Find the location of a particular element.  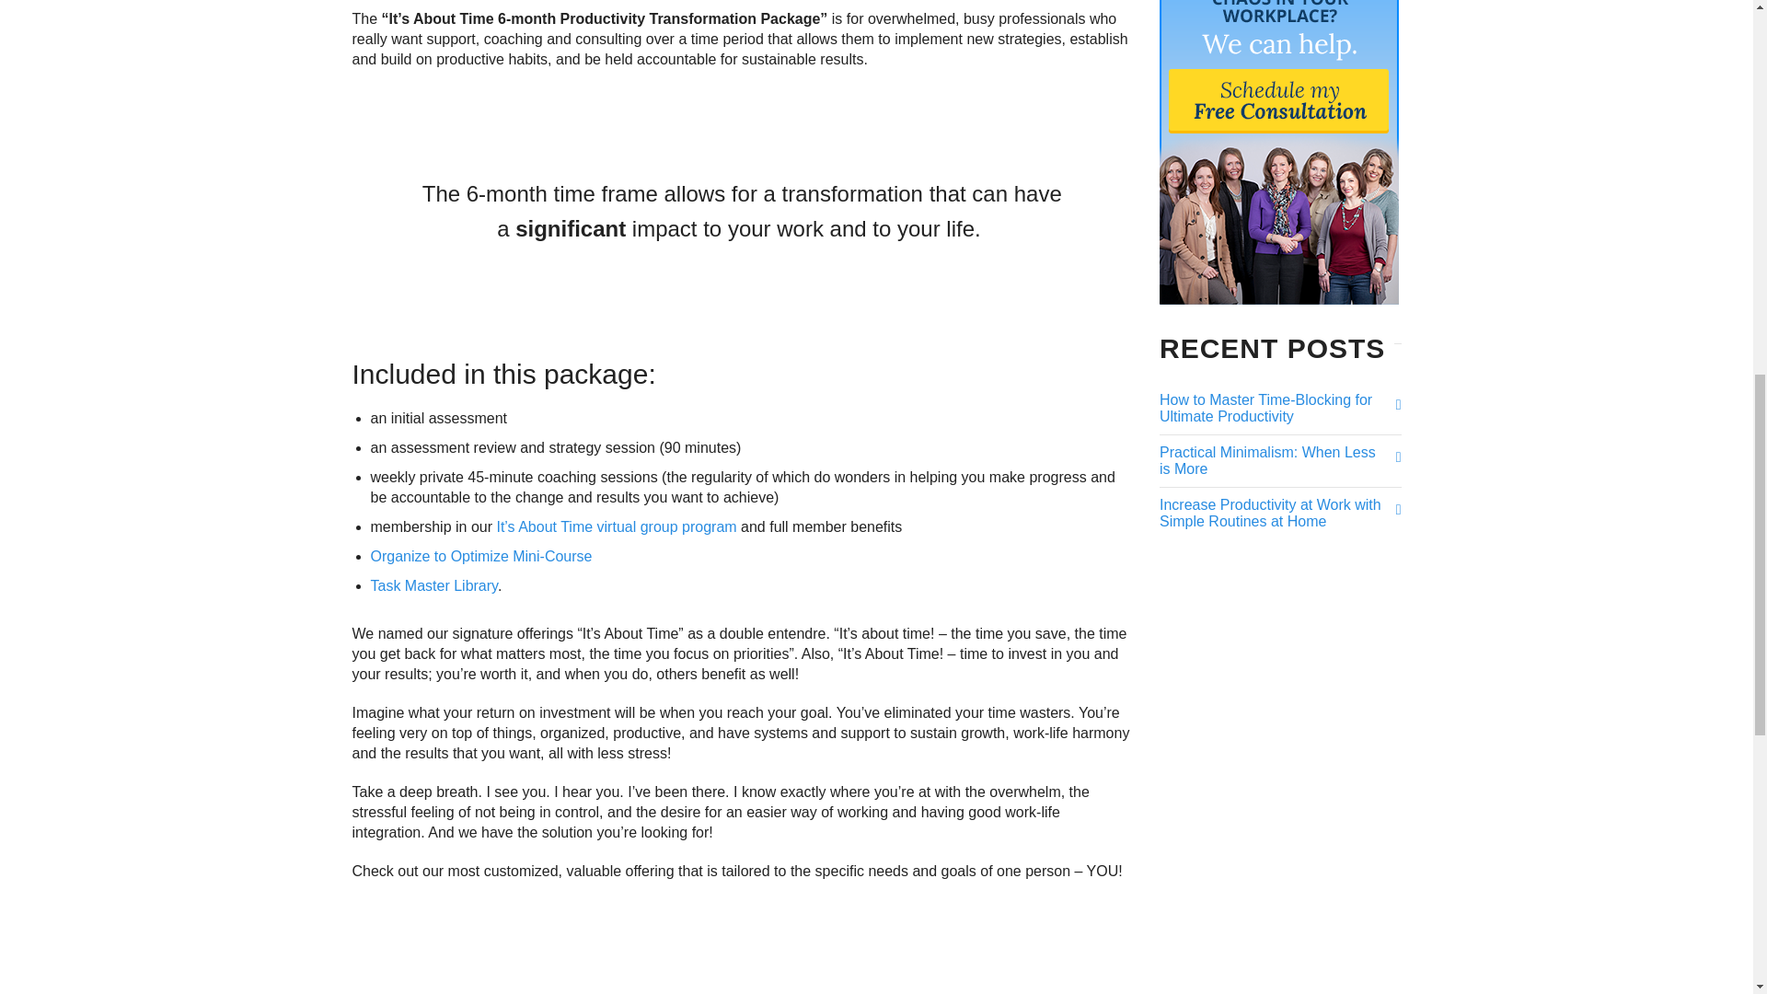

Task Master Library is located at coordinates (433, 585).